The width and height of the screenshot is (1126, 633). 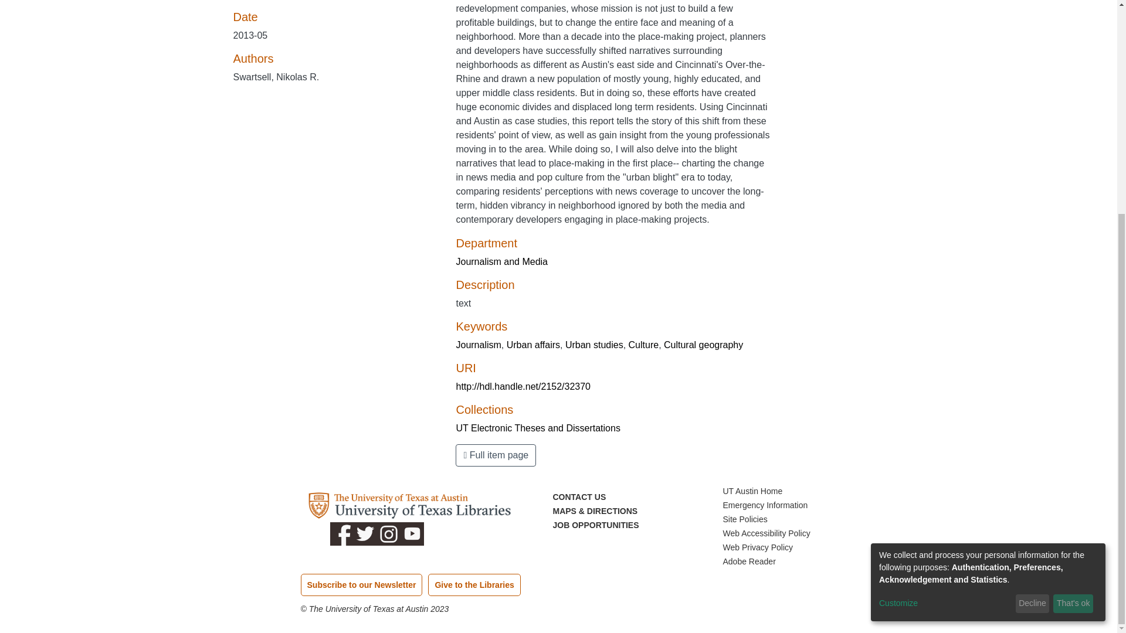 What do you see at coordinates (704, 345) in the screenshot?
I see `Cultural geography` at bounding box center [704, 345].